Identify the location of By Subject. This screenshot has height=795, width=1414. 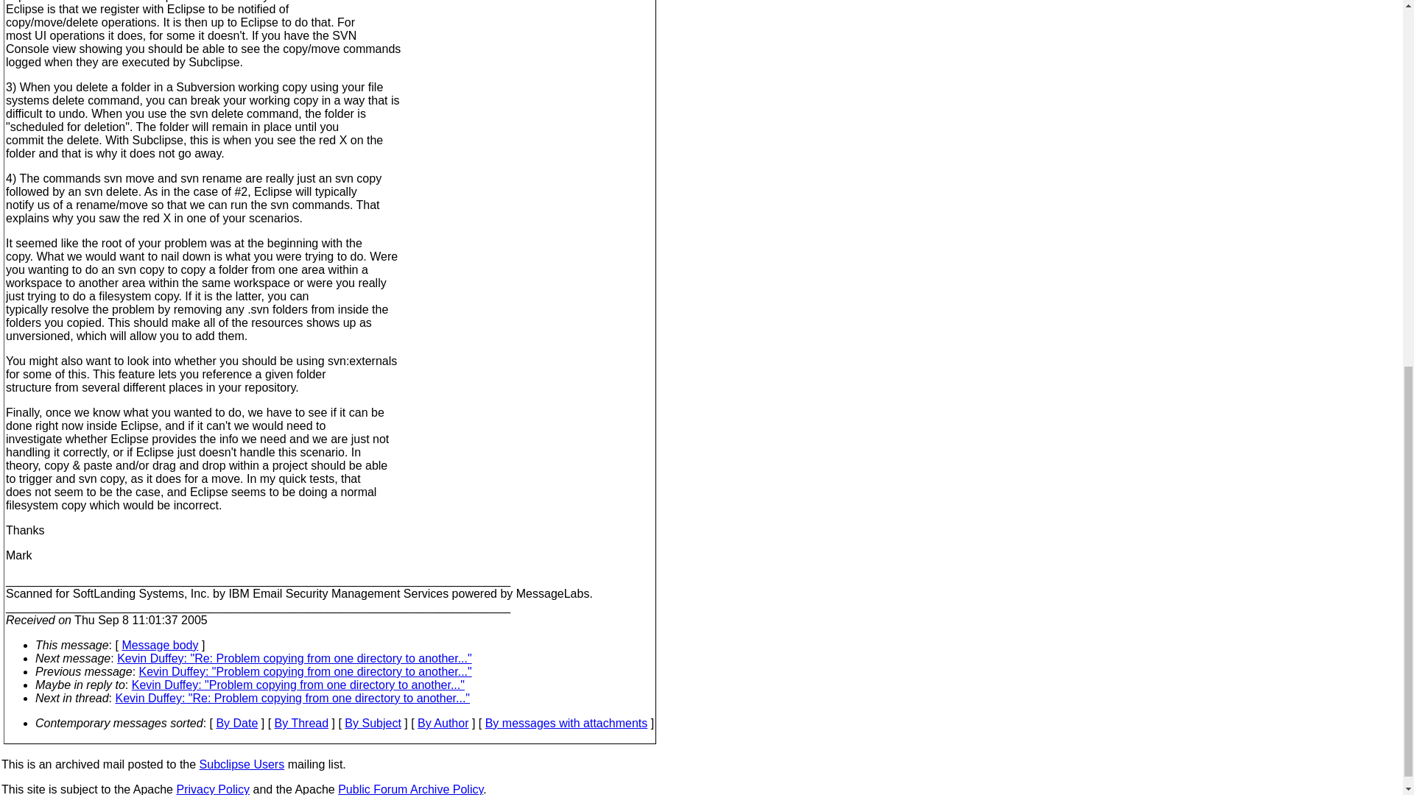
(373, 723).